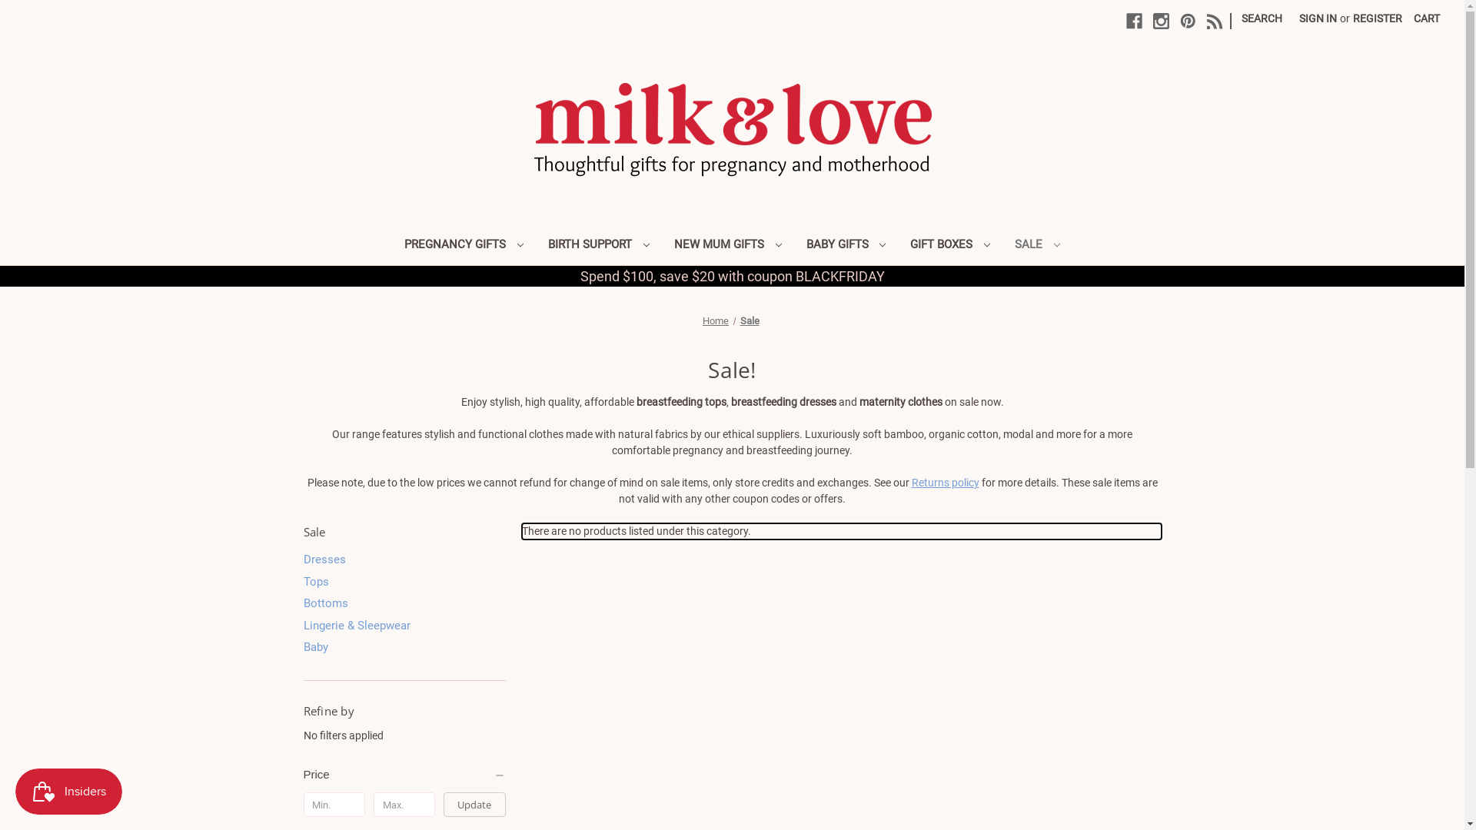 The height and width of the screenshot is (830, 1476). I want to click on BABY GIFTS, so click(846, 246).